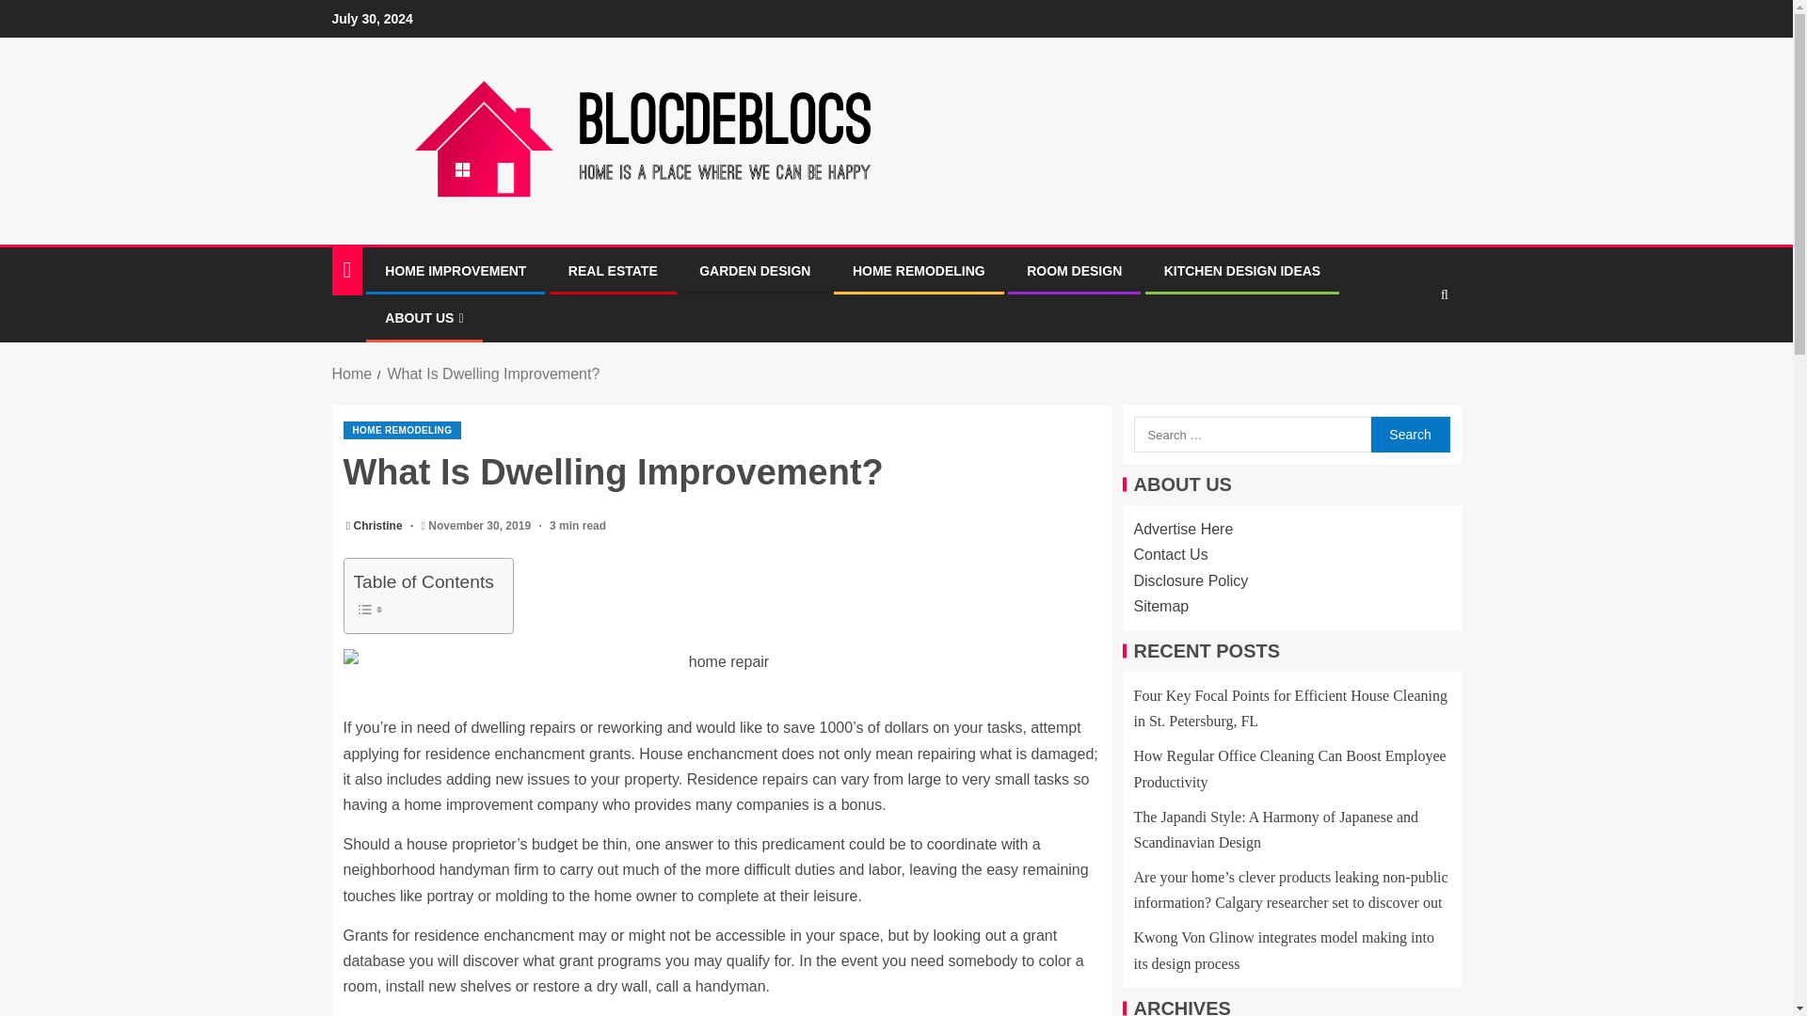 This screenshot has width=1807, height=1016. Describe the element at coordinates (351, 373) in the screenshot. I see `Home` at that location.